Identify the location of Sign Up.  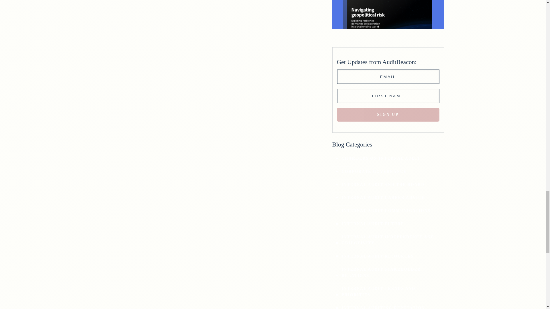
(388, 114).